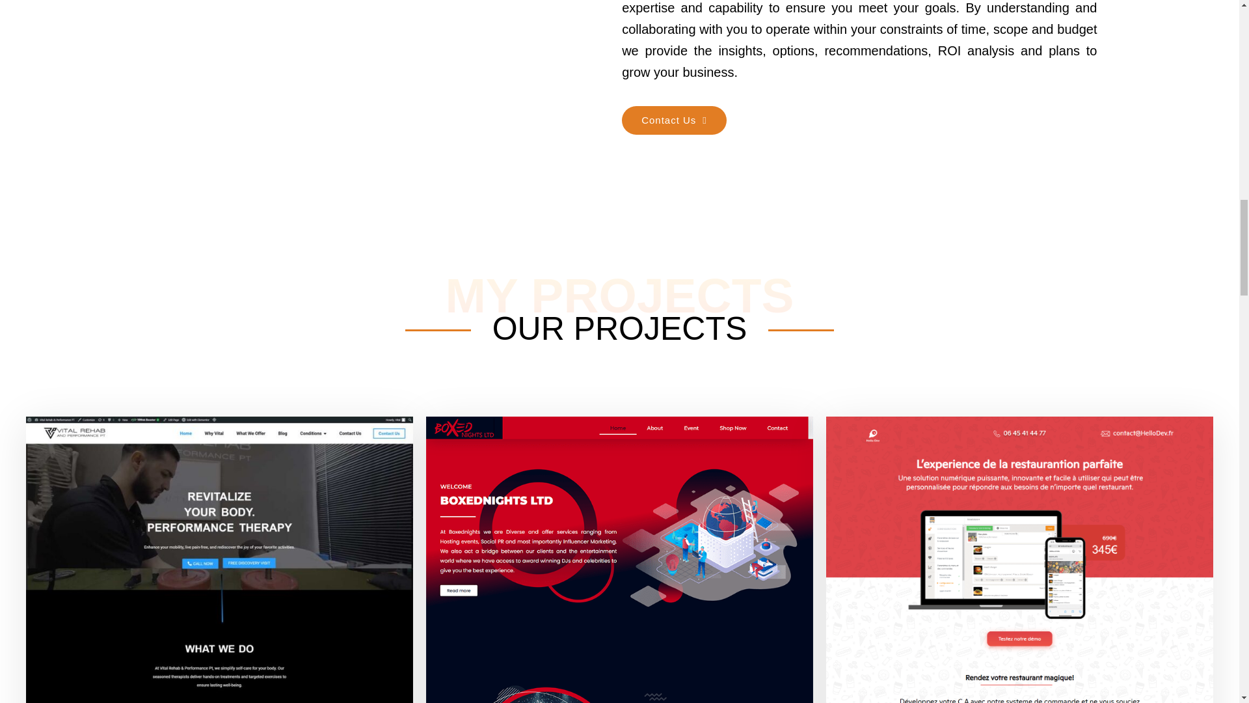 This screenshot has width=1249, height=703. I want to click on Contact Us, so click(674, 120).